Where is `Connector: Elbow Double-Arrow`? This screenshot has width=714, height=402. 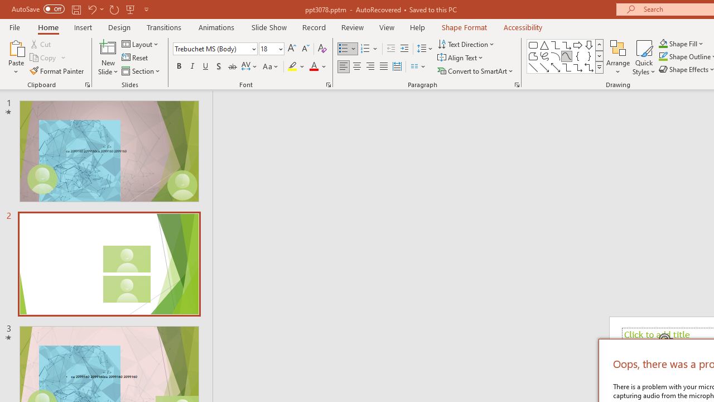 Connector: Elbow Double-Arrow is located at coordinates (589, 67).